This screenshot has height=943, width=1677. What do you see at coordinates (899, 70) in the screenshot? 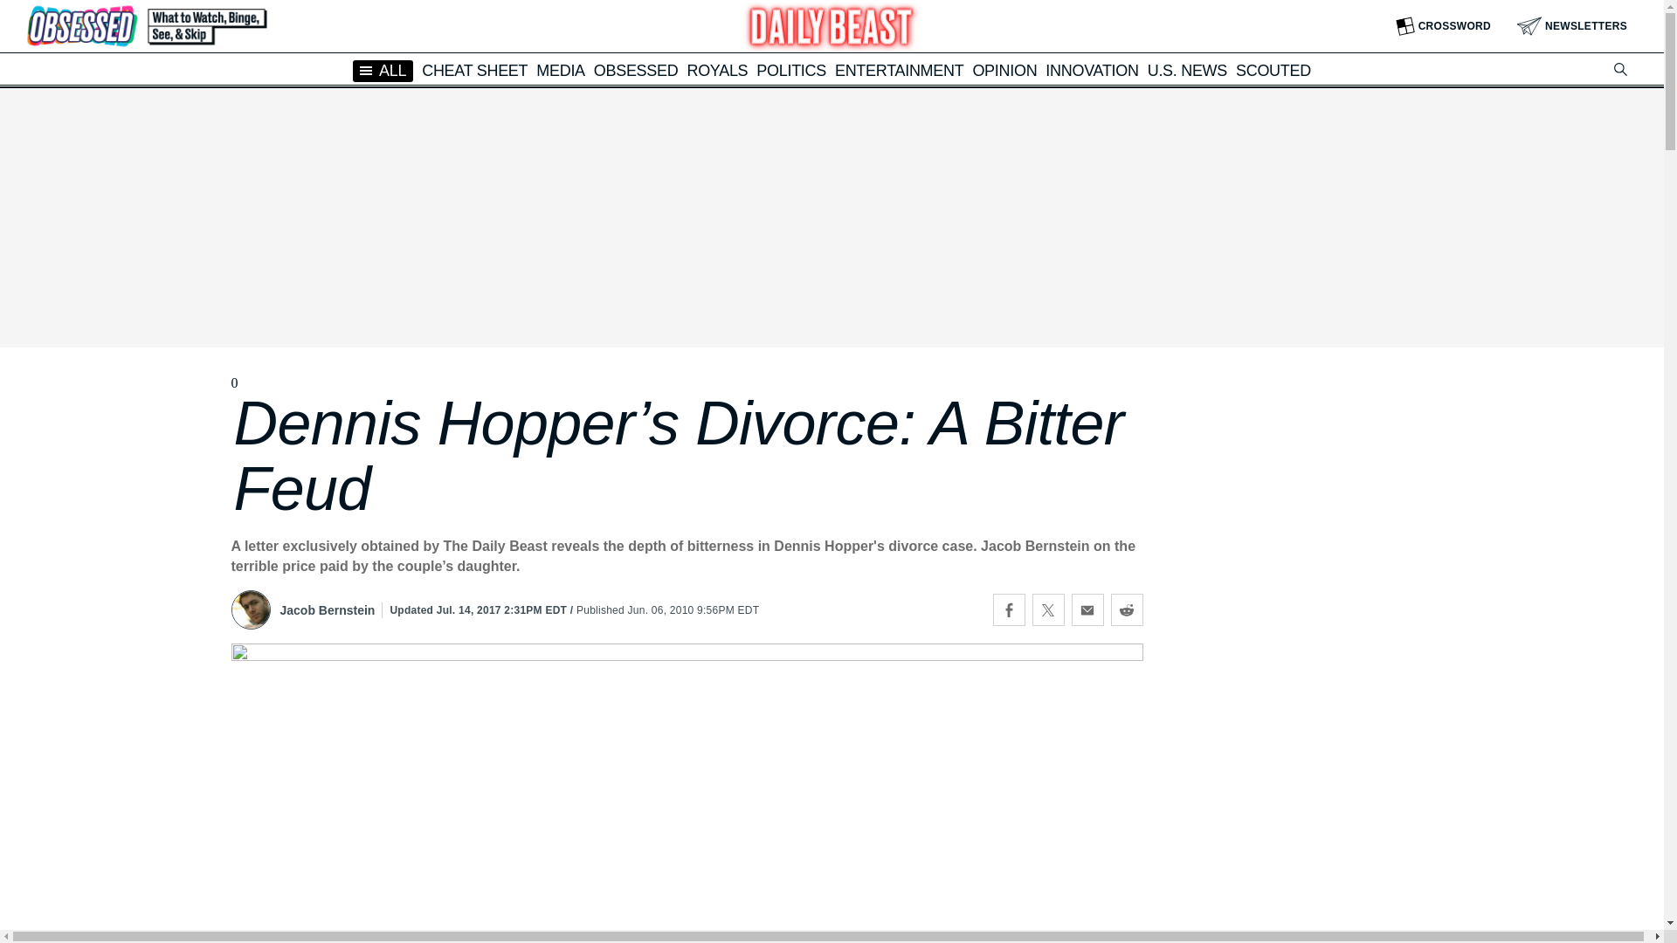
I see `ENTERTAINMENT` at bounding box center [899, 70].